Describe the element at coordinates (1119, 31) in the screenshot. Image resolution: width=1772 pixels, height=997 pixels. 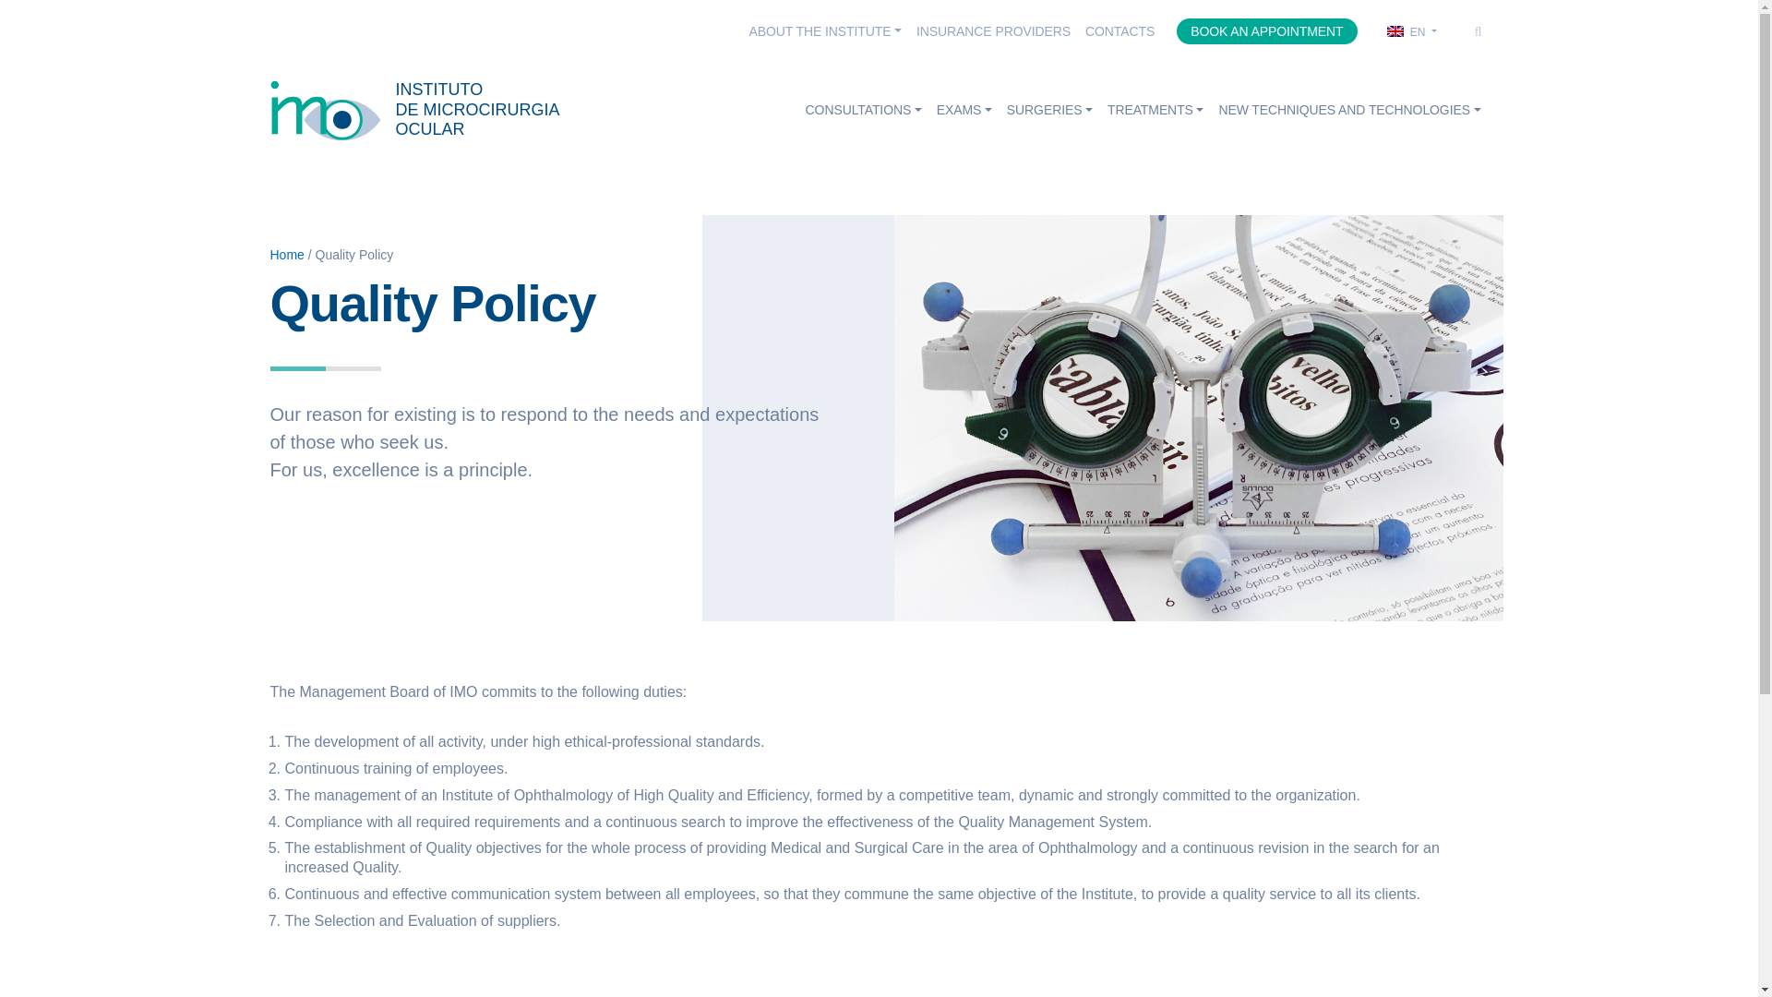
I see `INSURANCE PROVIDERS` at that location.